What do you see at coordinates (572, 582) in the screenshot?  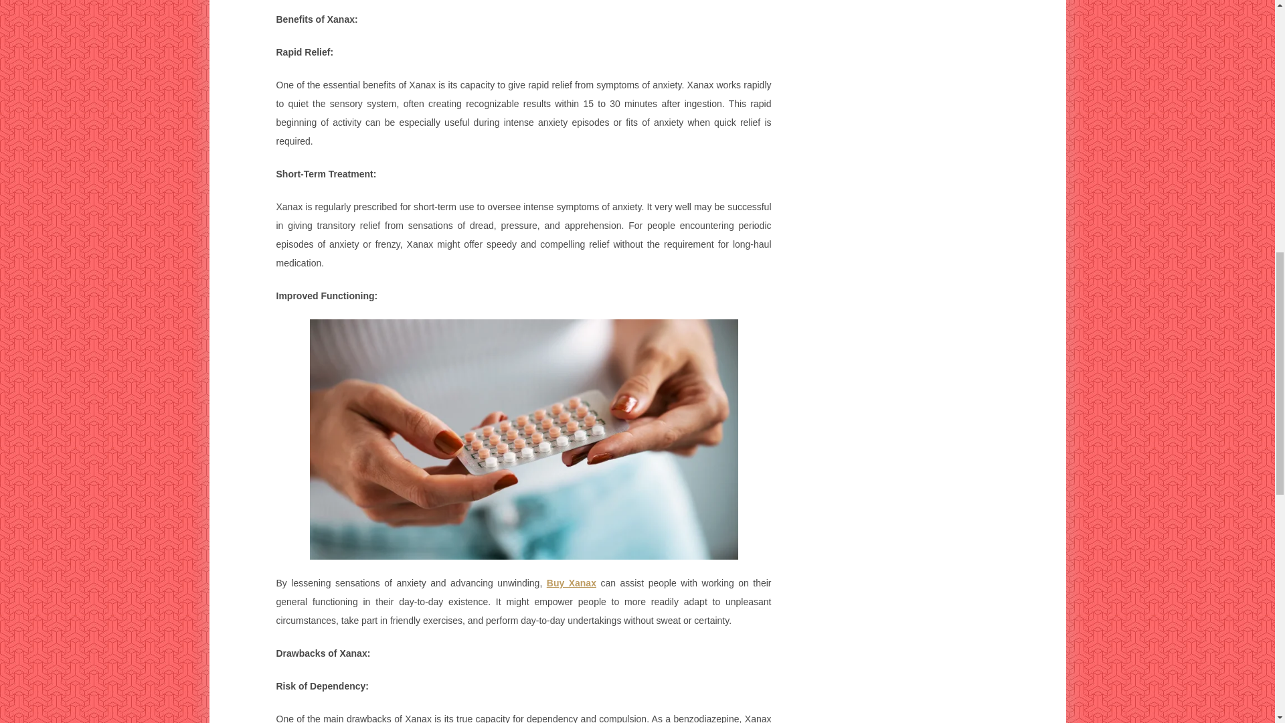 I see `Buy Xanax` at bounding box center [572, 582].